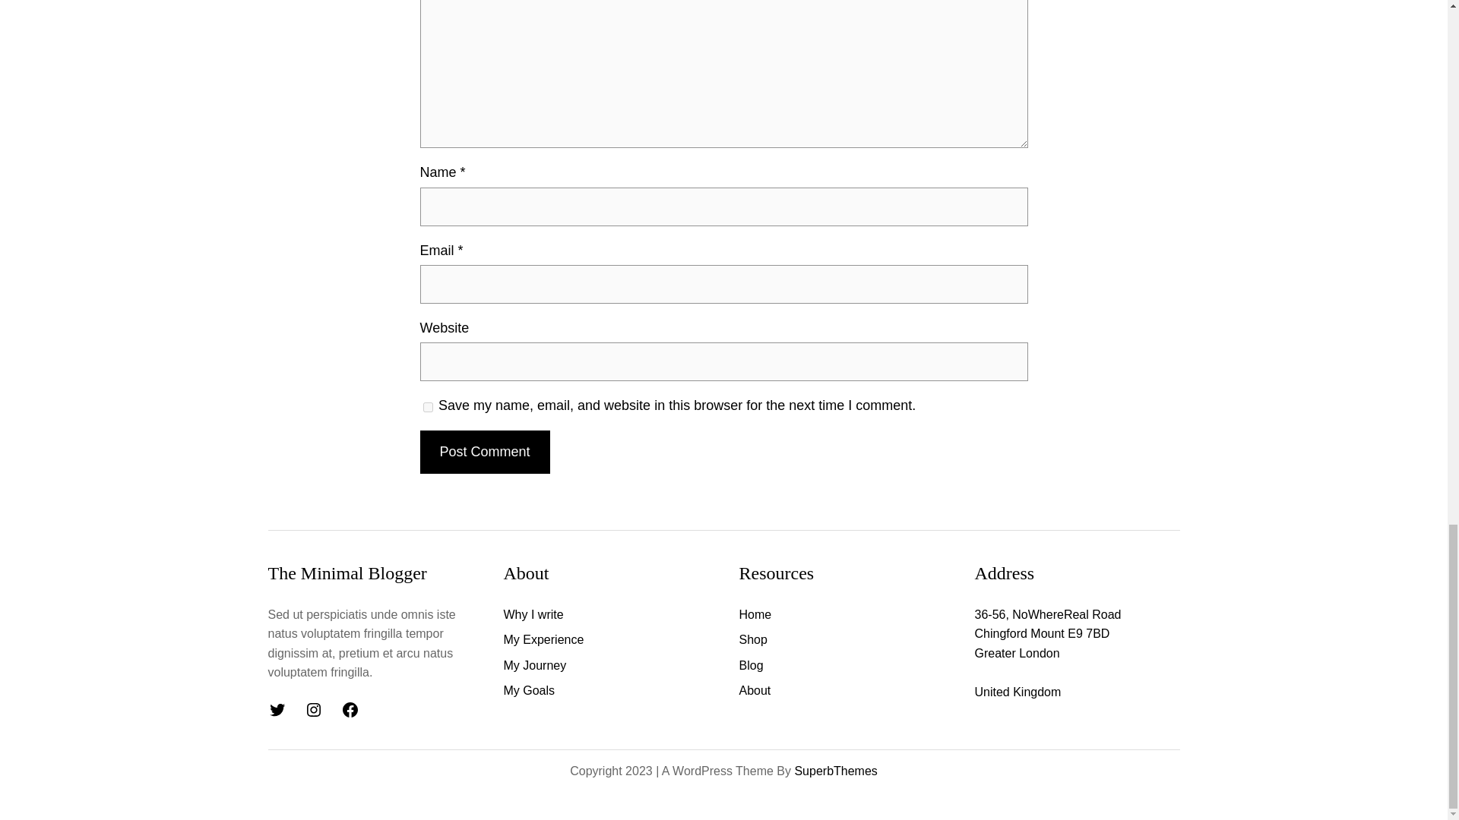 The image size is (1459, 820). I want to click on Twitter, so click(277, 710).